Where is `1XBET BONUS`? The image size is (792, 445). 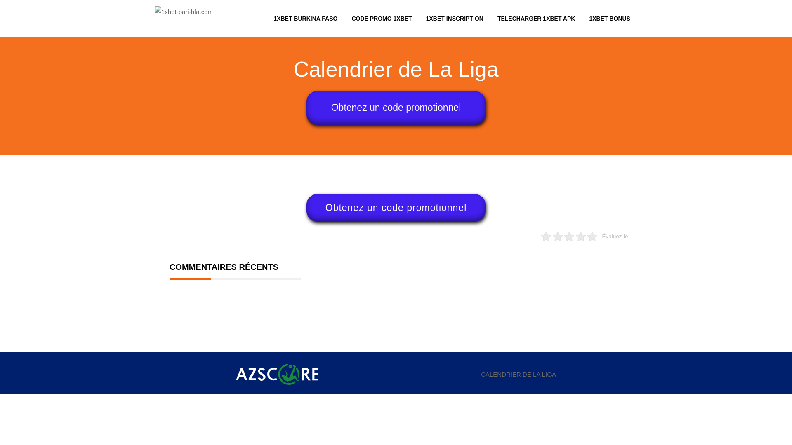
1XBET BONUS is located at coordinates (610, 19).